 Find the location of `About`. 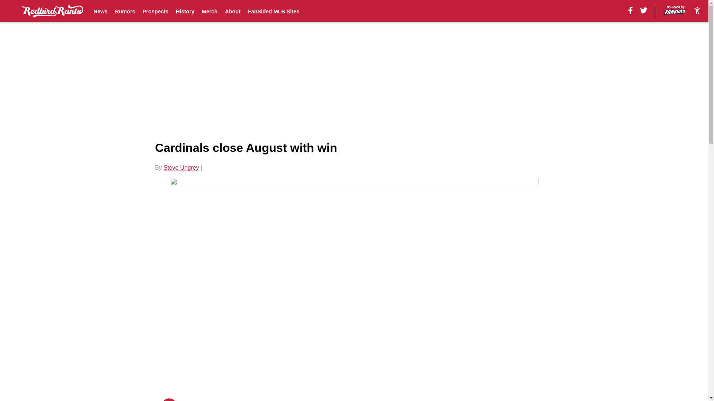

About is located at coordinates (233, 11).